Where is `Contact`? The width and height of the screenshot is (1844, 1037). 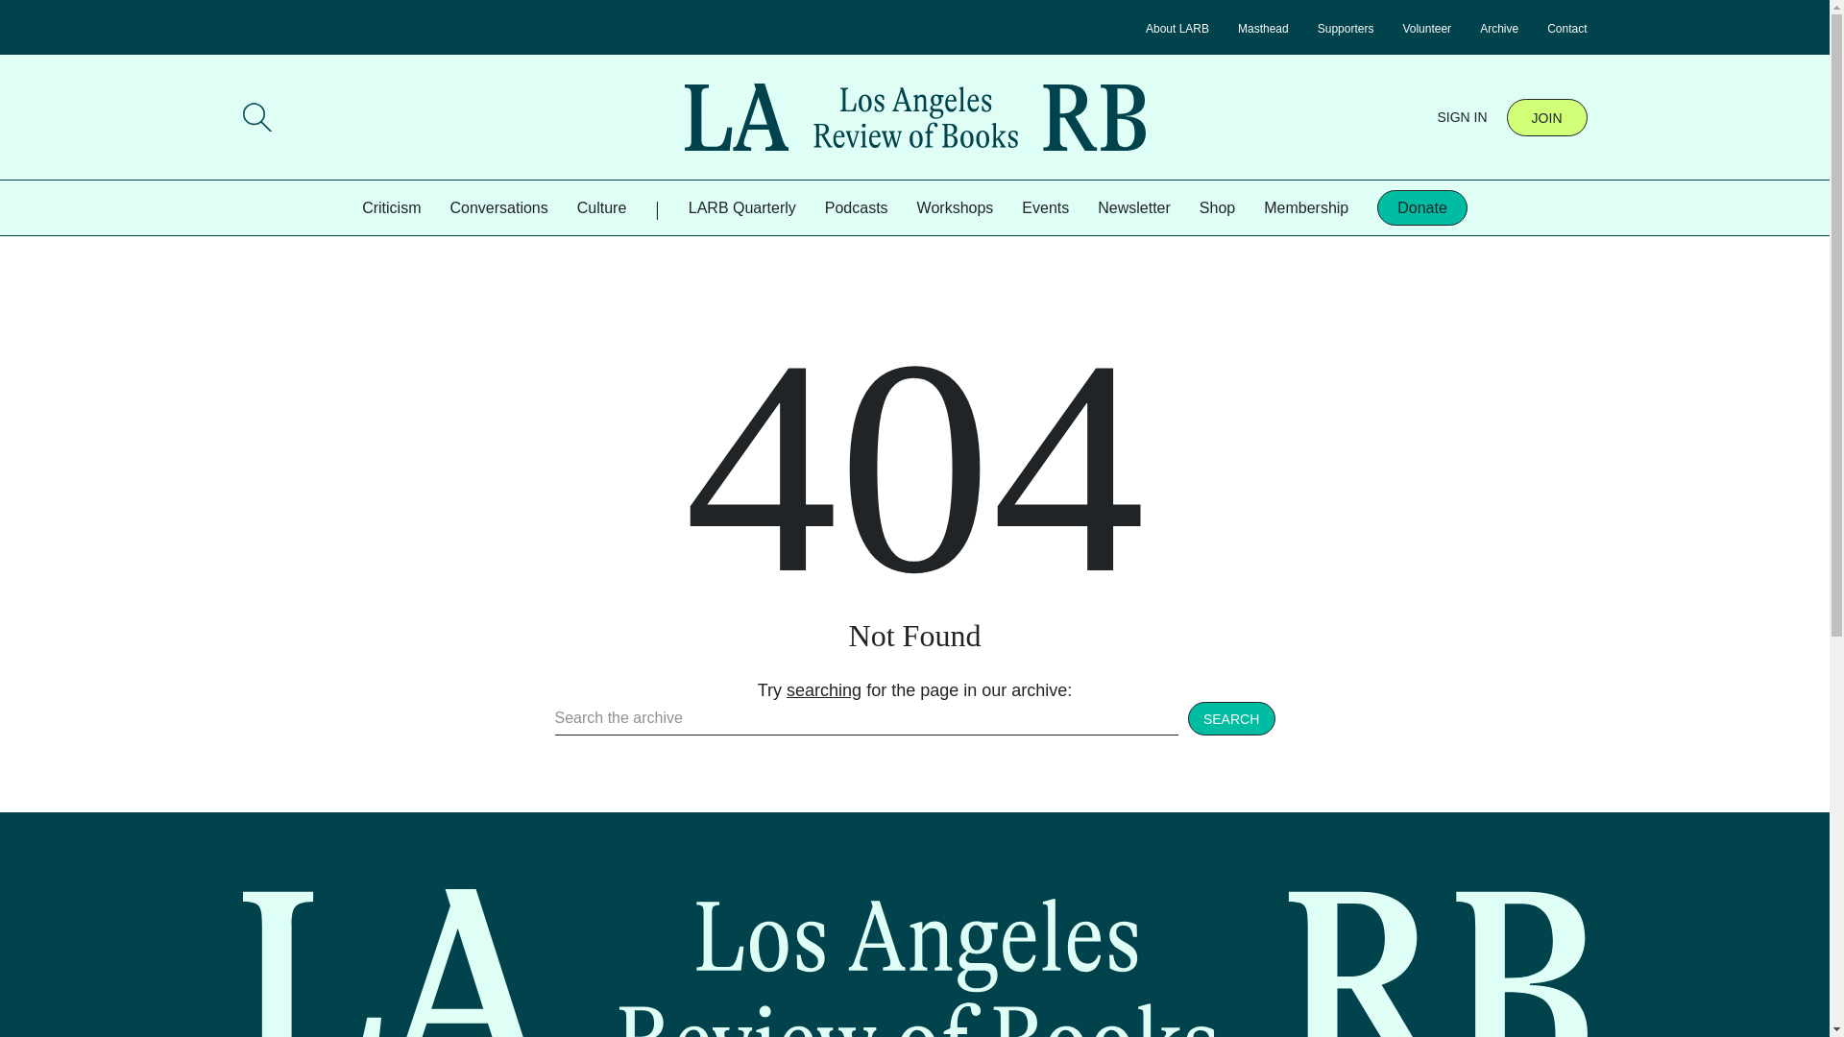 Contact is located at coordinates (1565, 28).